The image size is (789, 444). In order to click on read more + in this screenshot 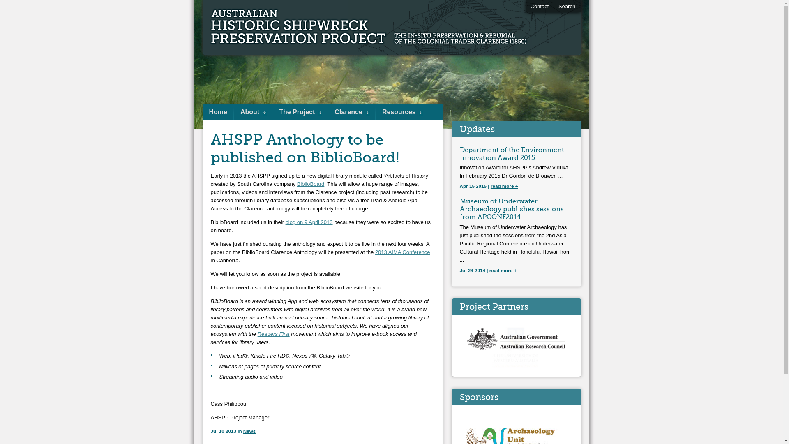, I will do `click(503, 271)`.